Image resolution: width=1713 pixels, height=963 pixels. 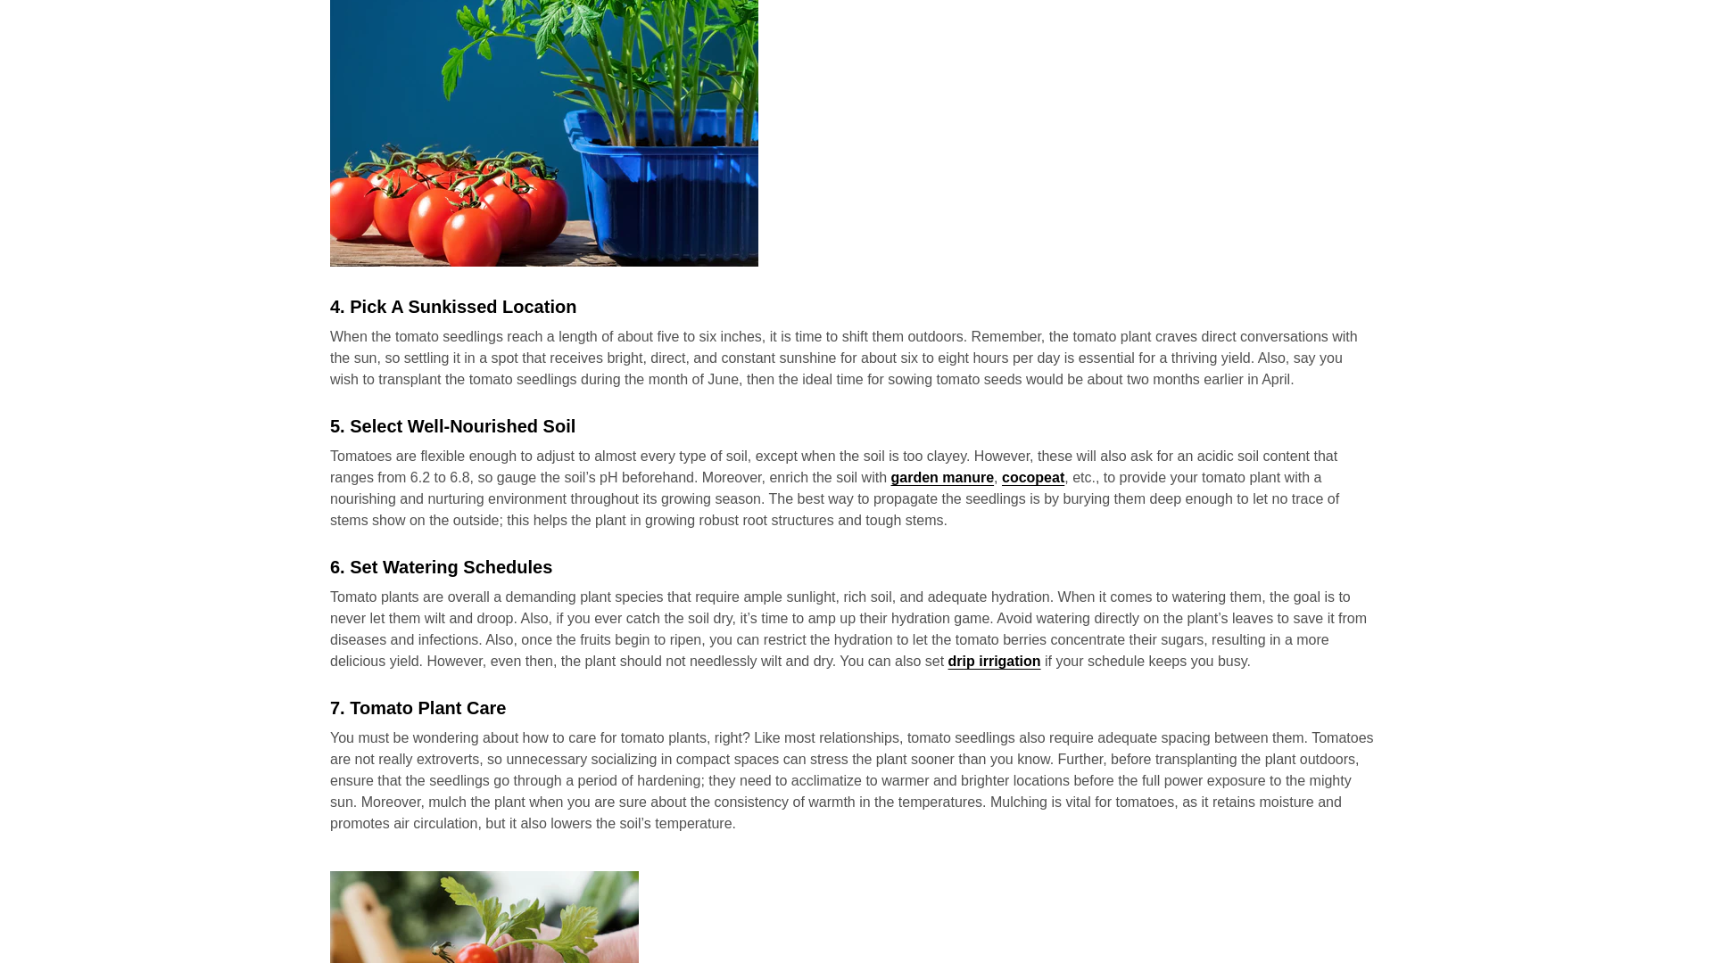 I want to click on cocopeat, so click(x=1033, y=478).